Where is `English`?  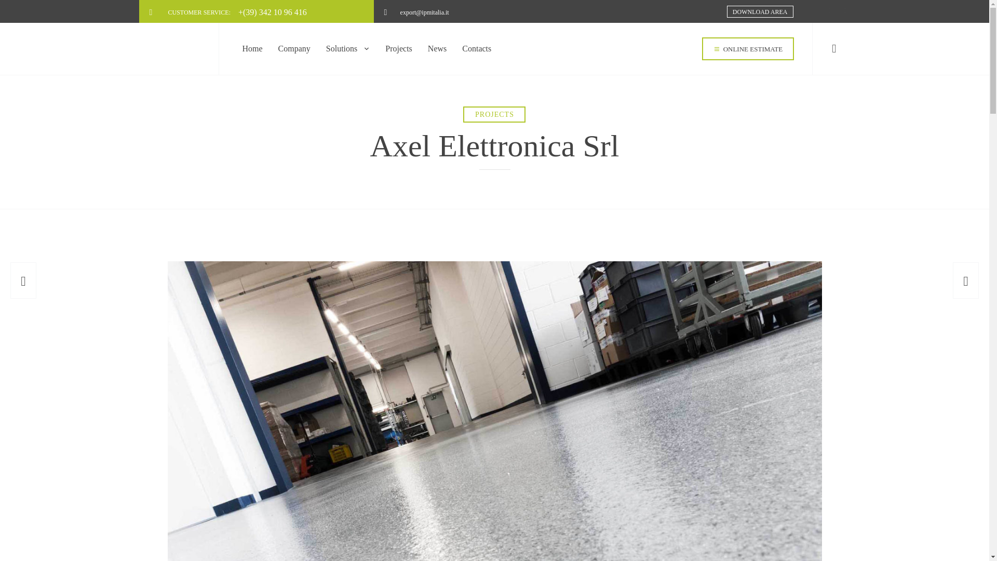 English is located at coordinates (840, 11).